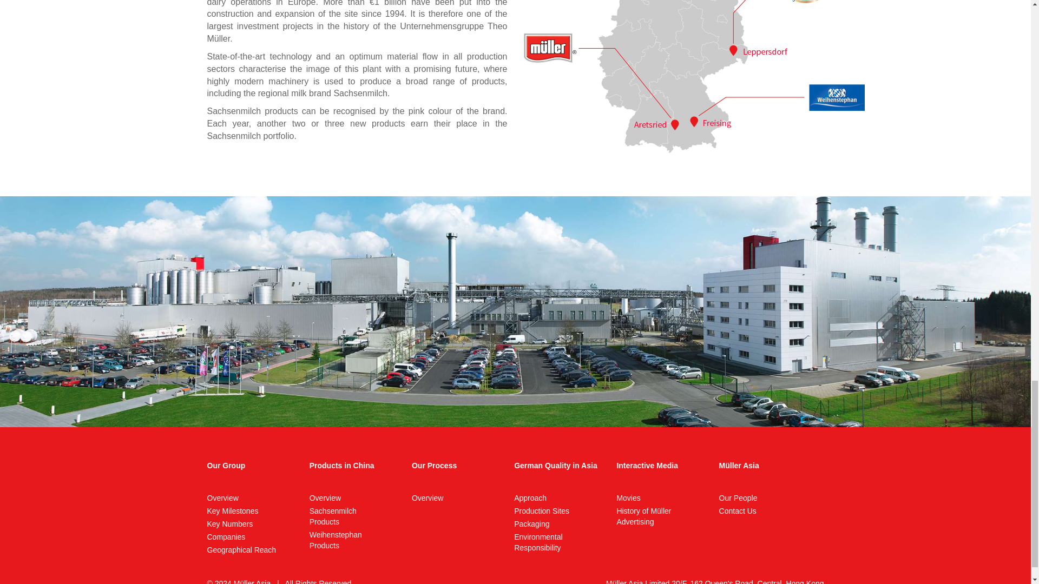 The height and width of the screenshot is (584, 1039). What do you see at coordinates (428, 497) in the screenshot?
I see `Packaging` at bounding box center [428, 497].